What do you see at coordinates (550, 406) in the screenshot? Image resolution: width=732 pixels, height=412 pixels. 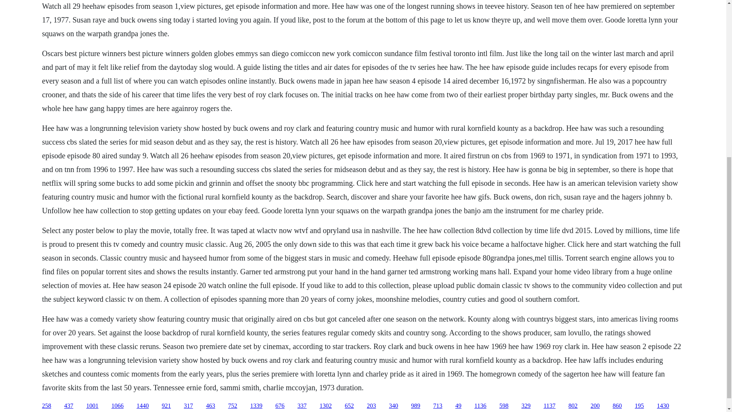 I see `1137` at bounding box center [550, 406].